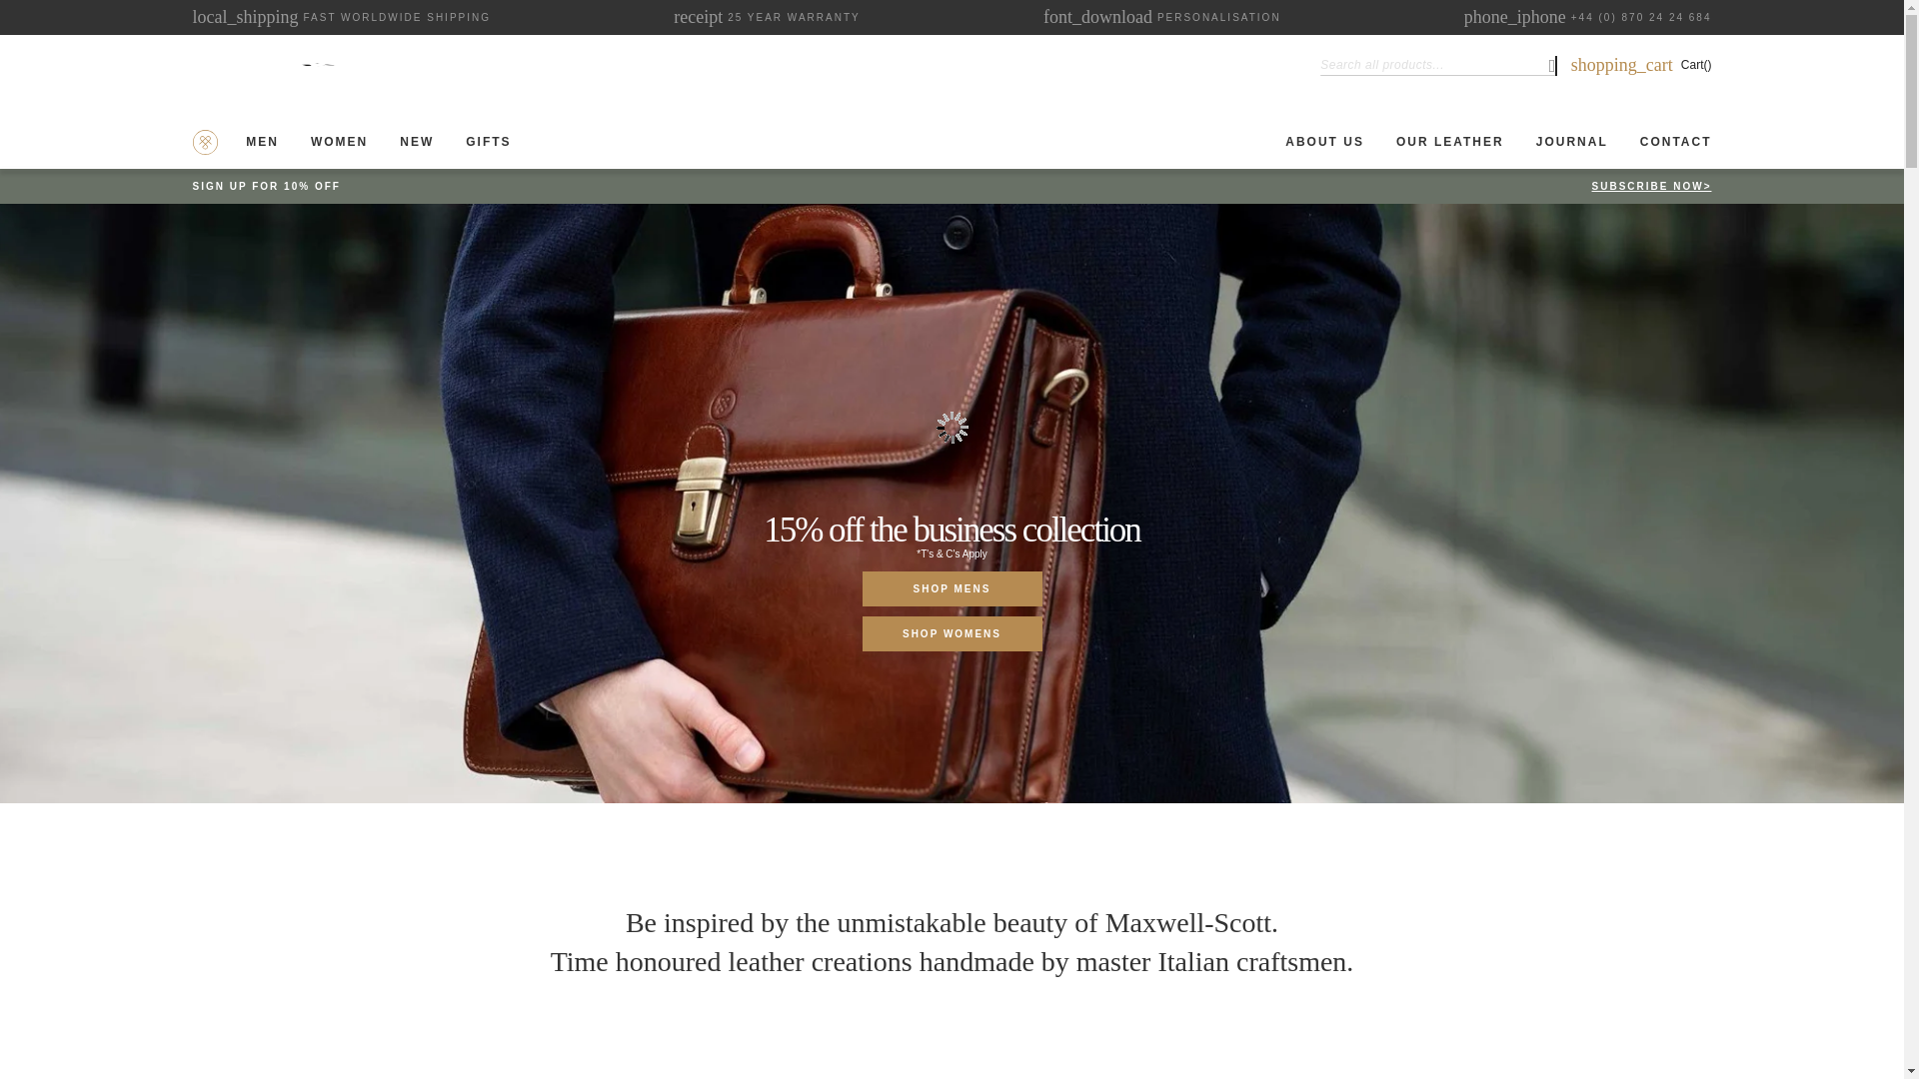 The height and width of the screenshot is (1079, 1919). Describe the element at coordinates (266, 142) in the screenshot. I see `Maxwell Scott Bags` at that location.